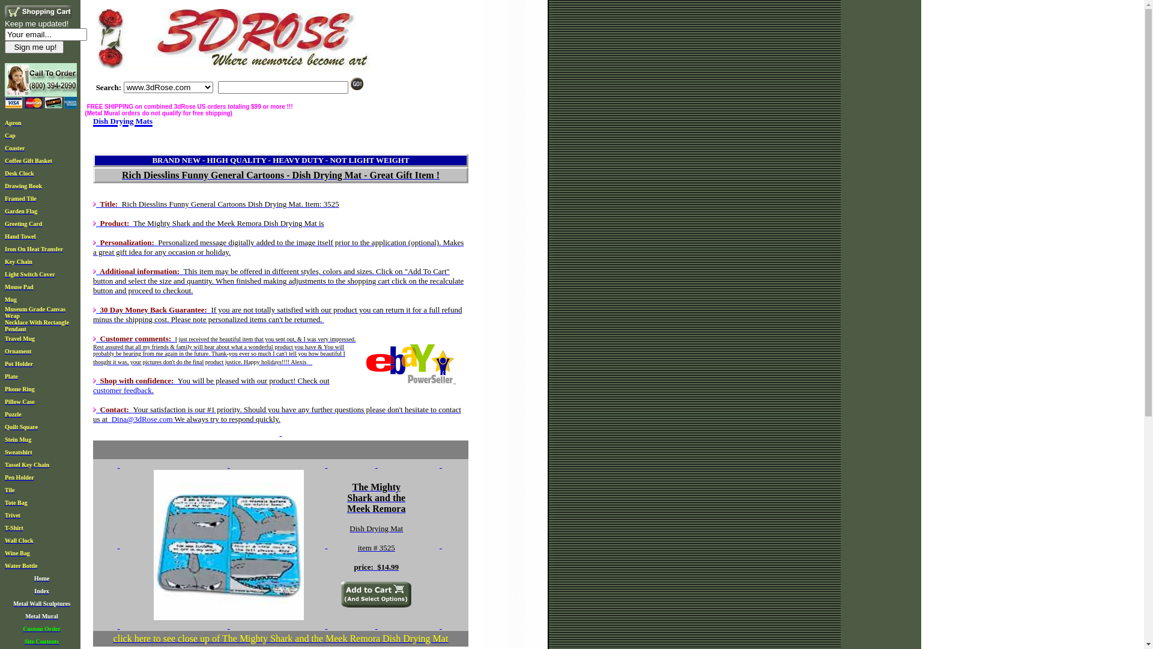 The image size is (1153, 649). What do you see at coordinates (20, 338) in the screenshot?
I see `Travel Mug` at bounding box center [20, 338].